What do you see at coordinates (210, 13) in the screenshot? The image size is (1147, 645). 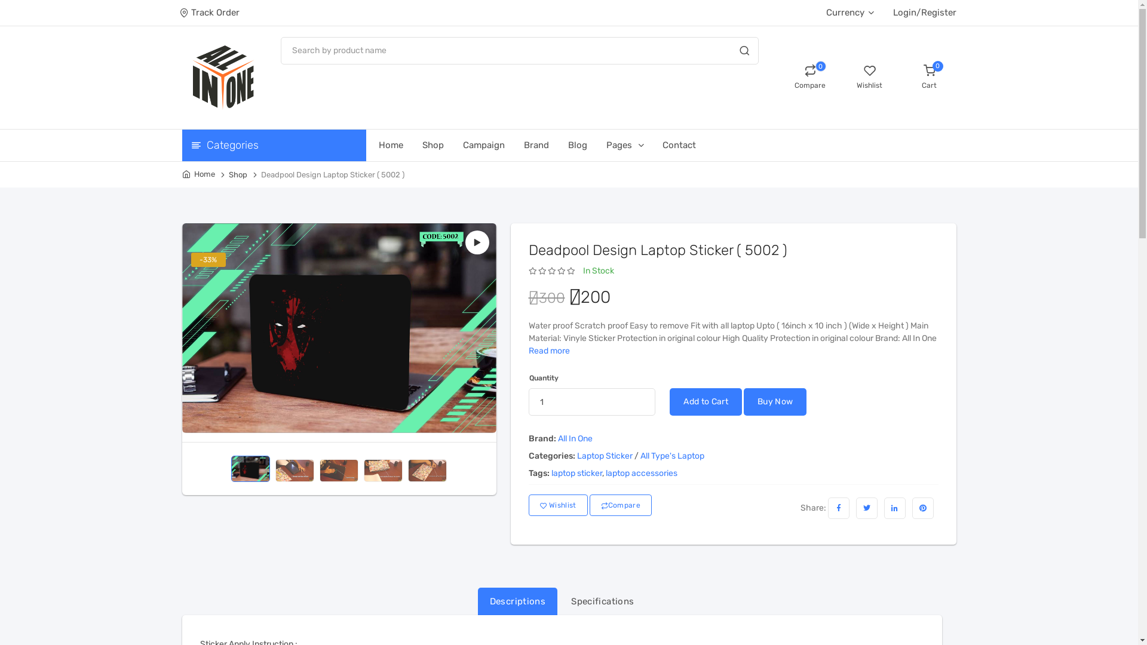 I see `Track Order` at bounding box center [210, 13].